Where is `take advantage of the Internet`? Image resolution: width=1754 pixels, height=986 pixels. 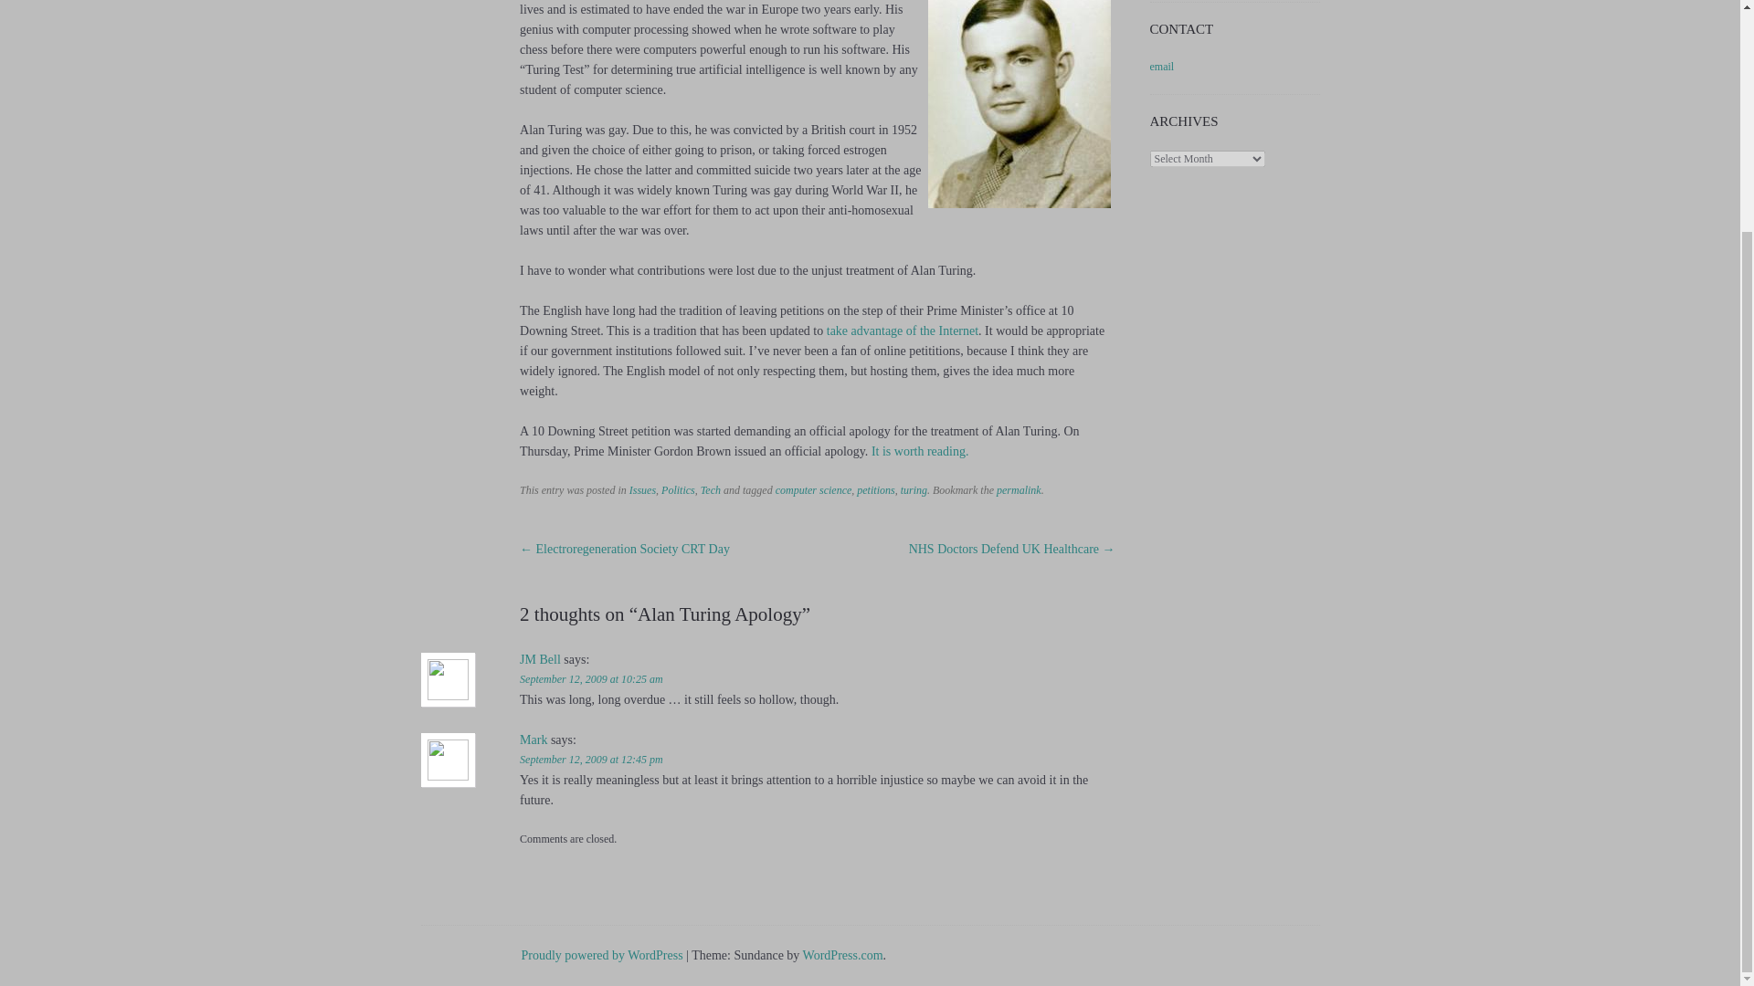 take advantage of the Internet is located at coordinates (903, 330).